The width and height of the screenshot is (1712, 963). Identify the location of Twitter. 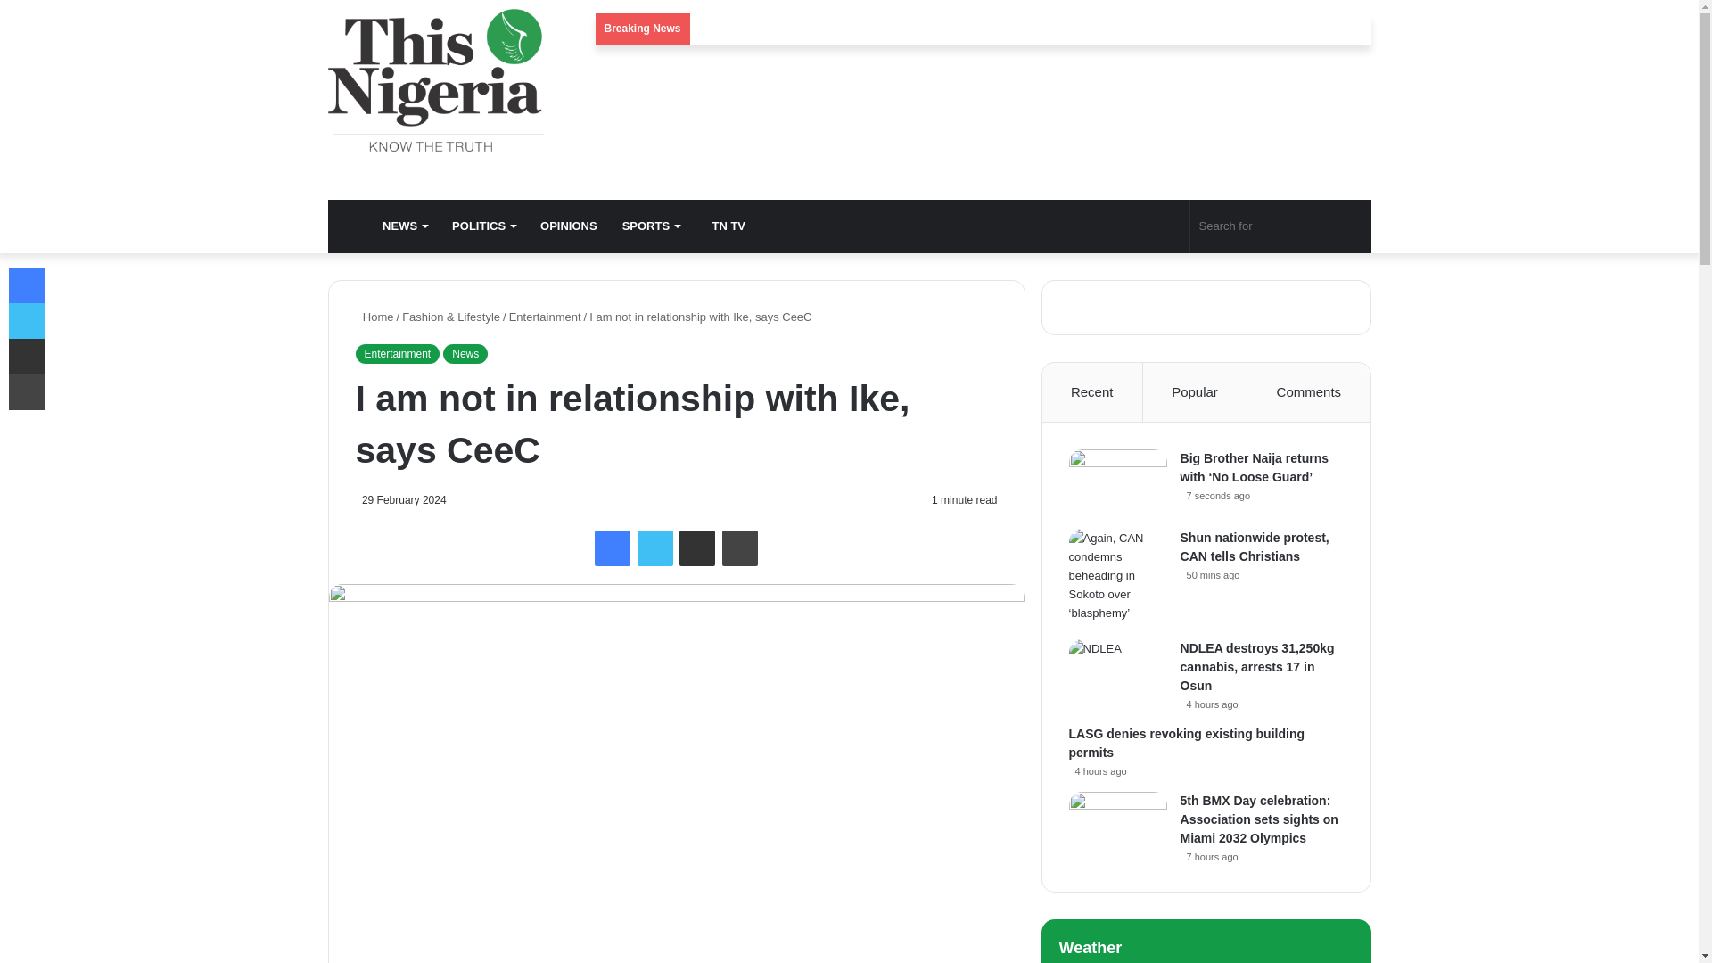
(654, 548).